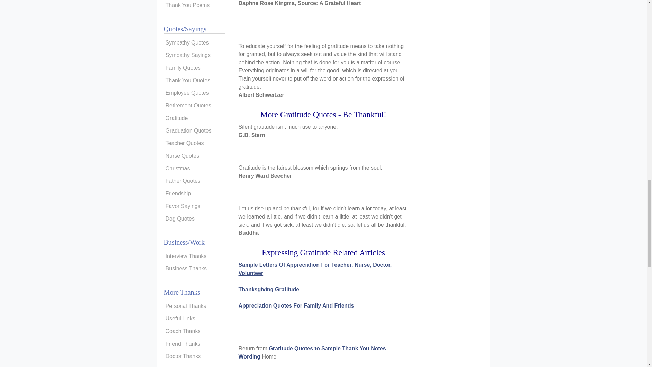  Describe the element at coordinates (296, 306) in the screenshot. I see `Appreciation Quotes For Family And Friends` at that location.